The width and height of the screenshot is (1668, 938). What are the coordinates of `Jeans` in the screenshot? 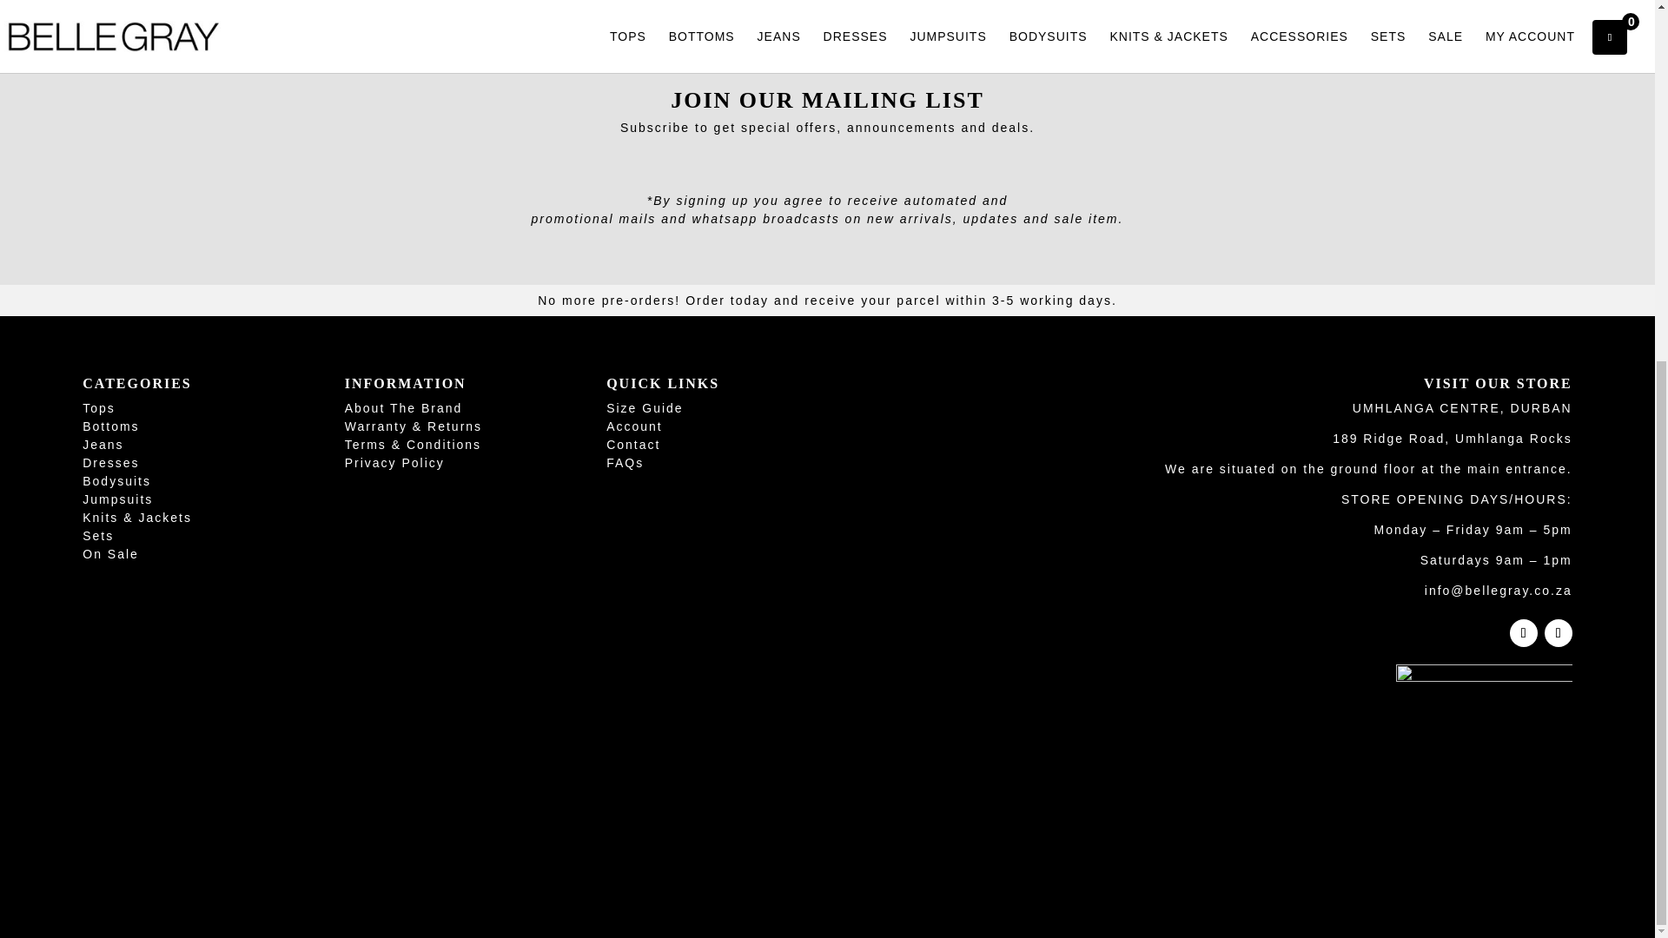 It's located at (103, 445).